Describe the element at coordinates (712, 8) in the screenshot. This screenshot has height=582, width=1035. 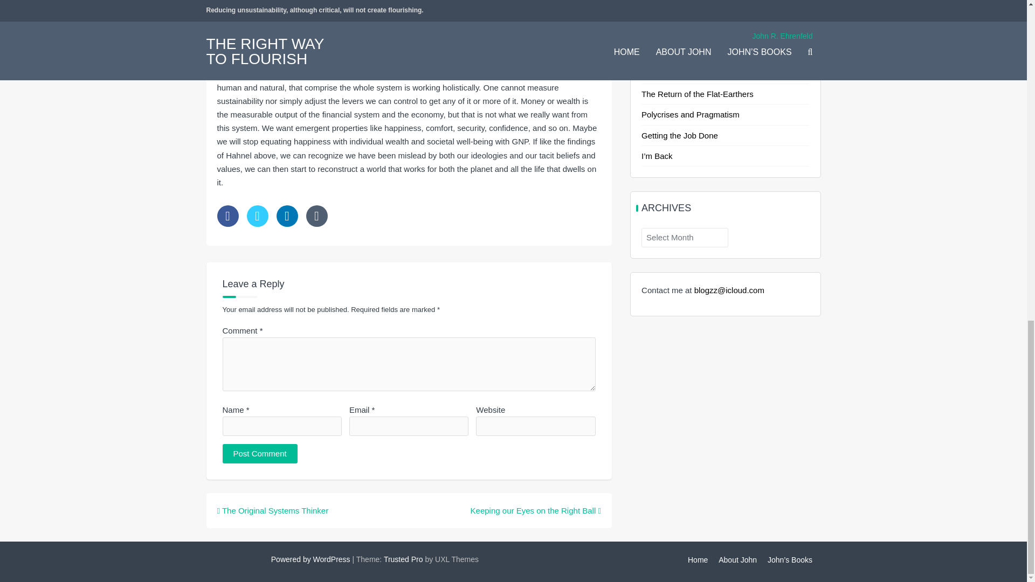
I see `Free Speech Is More than a Libertarian Slogan` at that location.